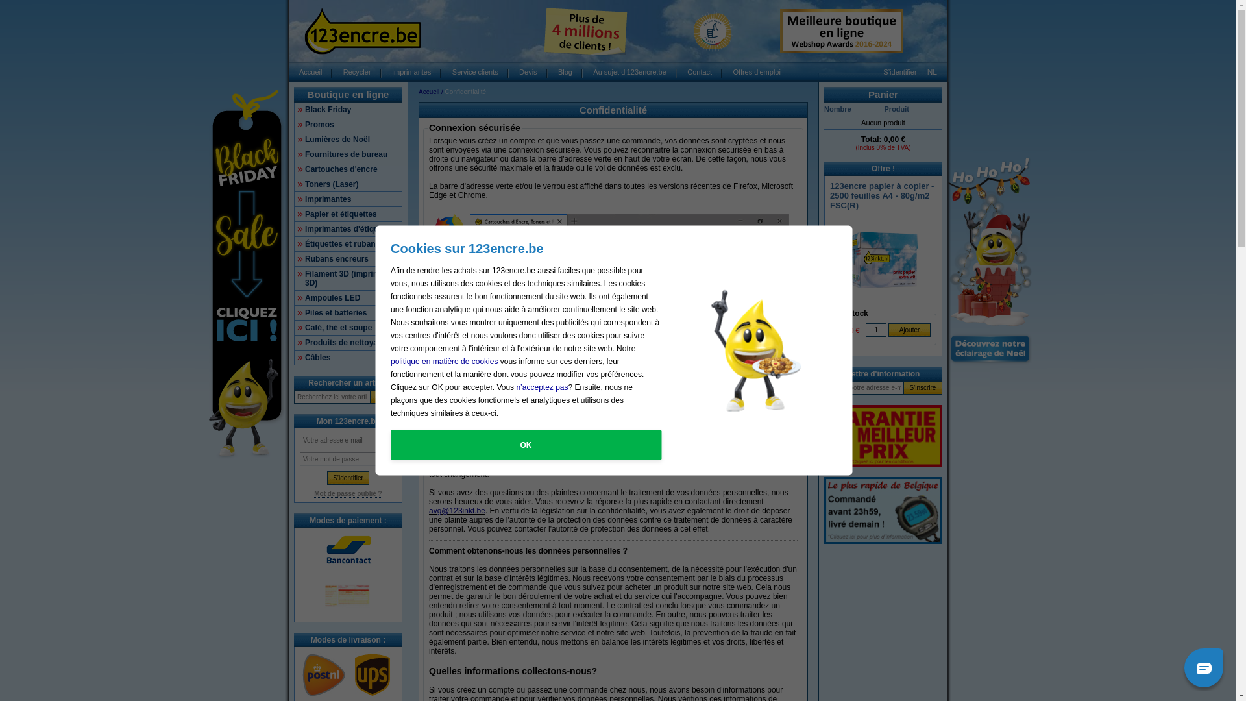  Describe the element at coordinates (373, 675) in the screenshot. I see `UPS` at that location.